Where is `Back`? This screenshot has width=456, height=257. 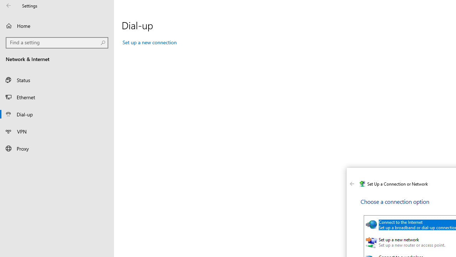 Back is located at coordinates (352, 184).